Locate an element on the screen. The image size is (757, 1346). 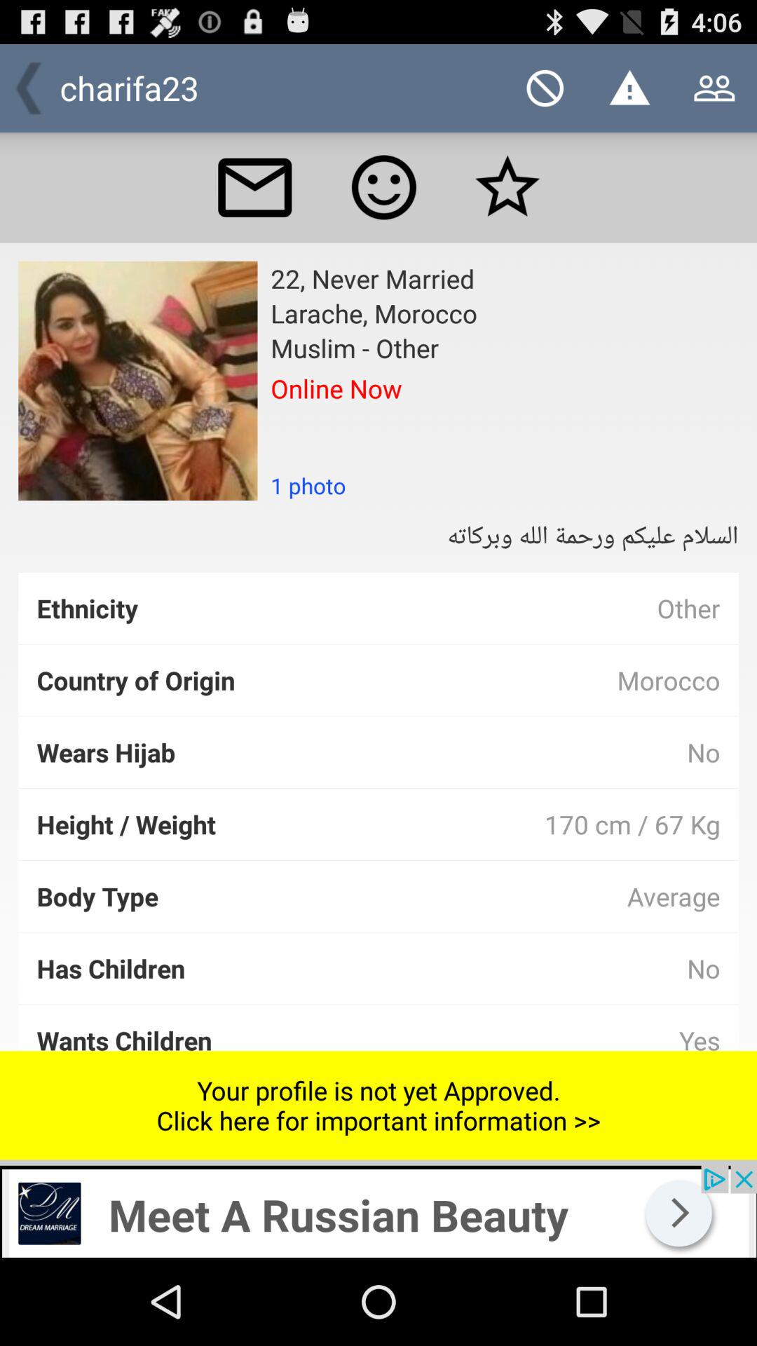
go to advertisement is located at coordinates (378, 1211).